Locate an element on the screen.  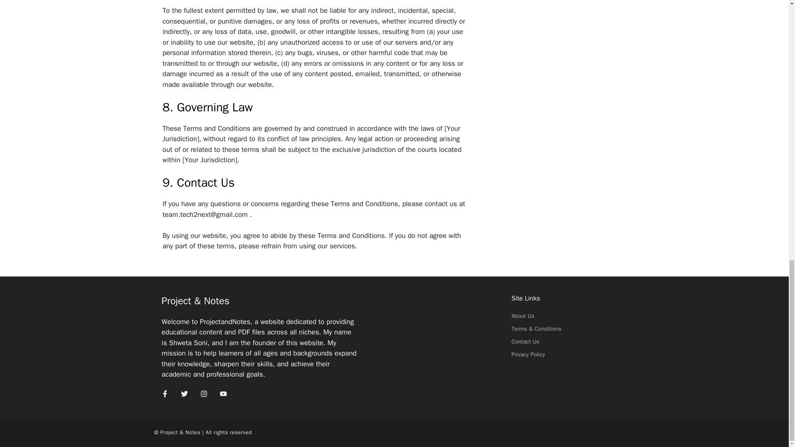
Contact Us is located at coordinates (525, 341).